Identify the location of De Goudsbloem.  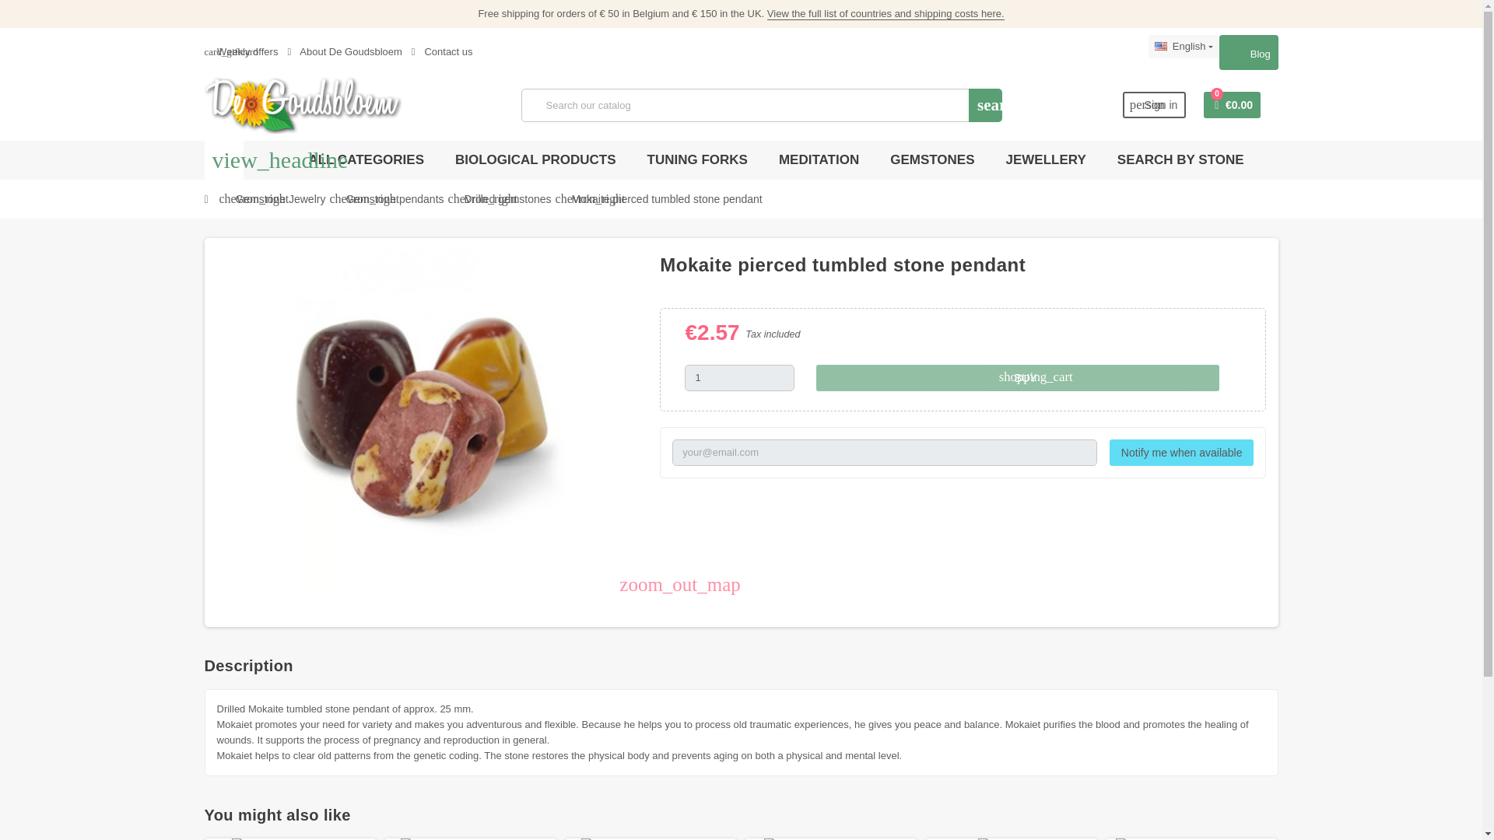
(302, 104).